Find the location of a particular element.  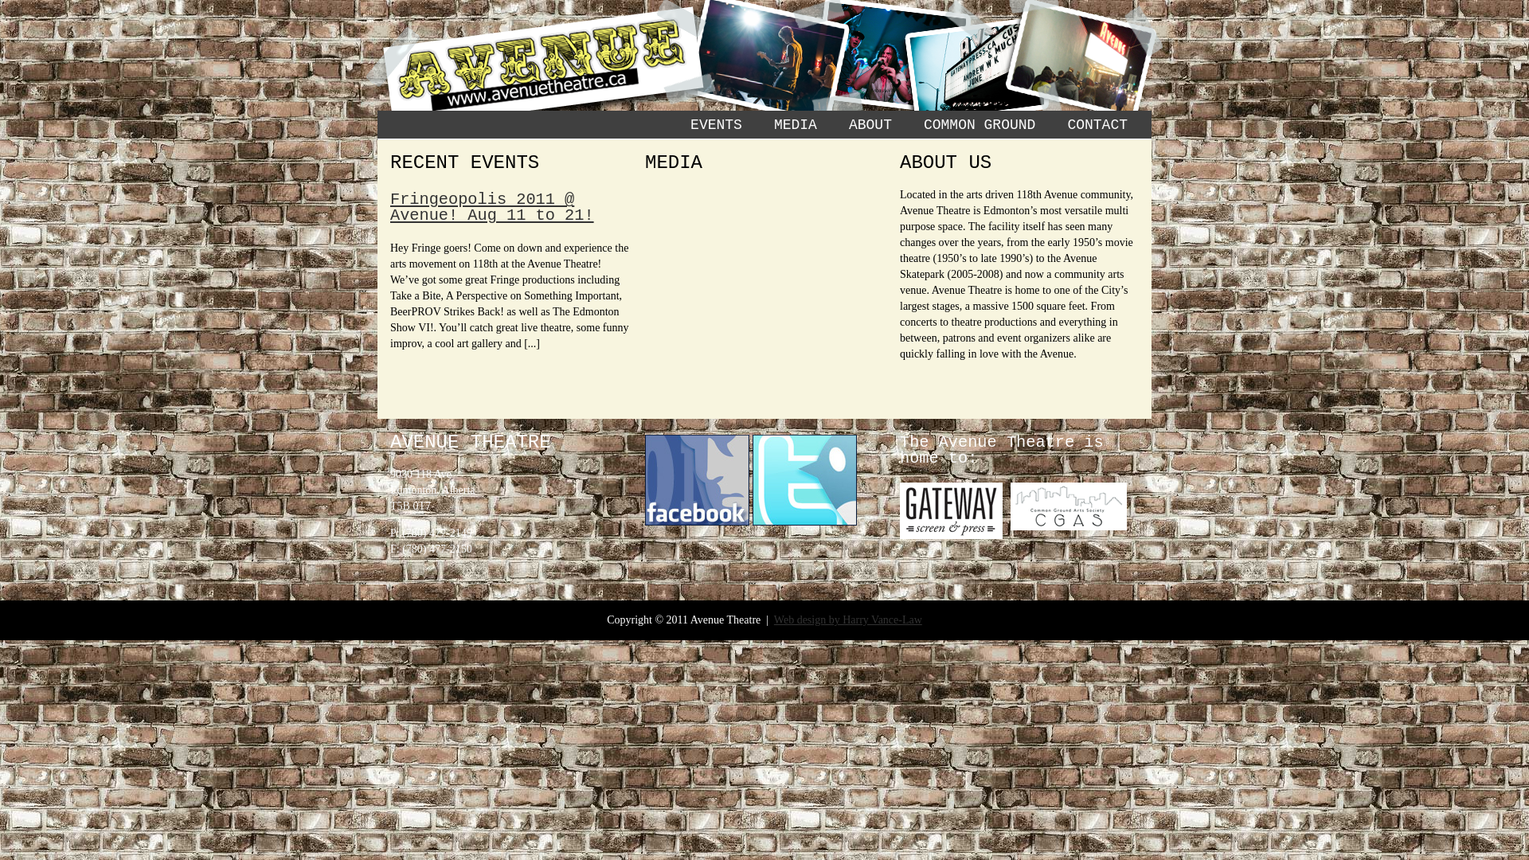

ABOUT is located at coordinates (870, 125).